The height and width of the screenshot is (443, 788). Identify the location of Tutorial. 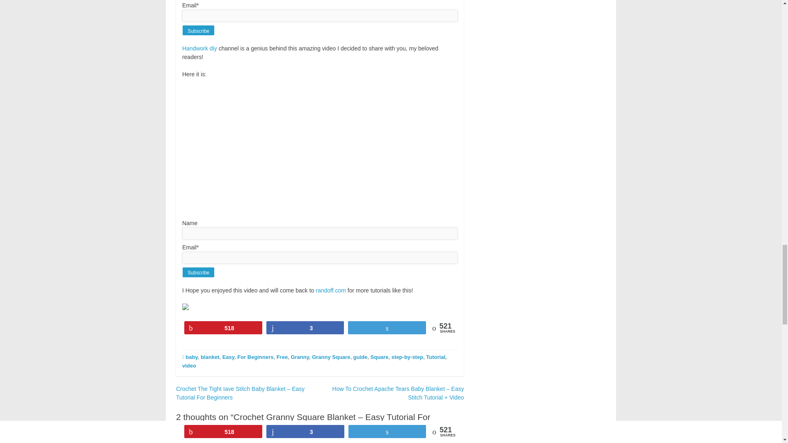
(435, 357).